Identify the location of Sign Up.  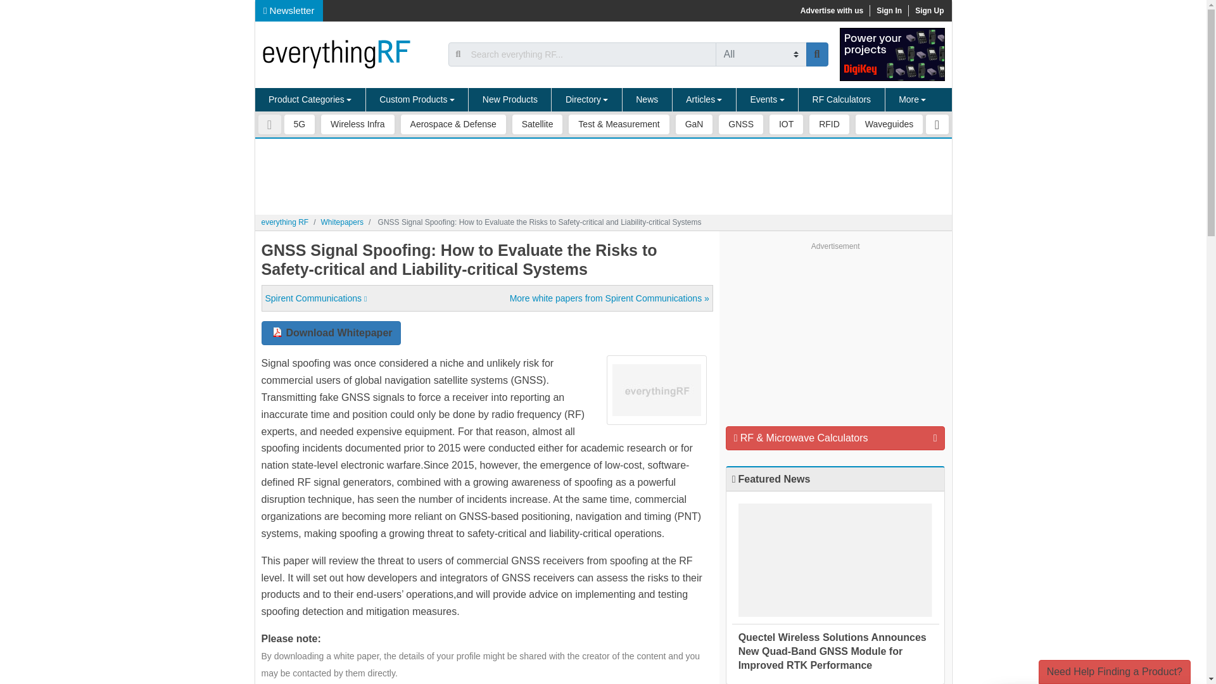
(928, 10).